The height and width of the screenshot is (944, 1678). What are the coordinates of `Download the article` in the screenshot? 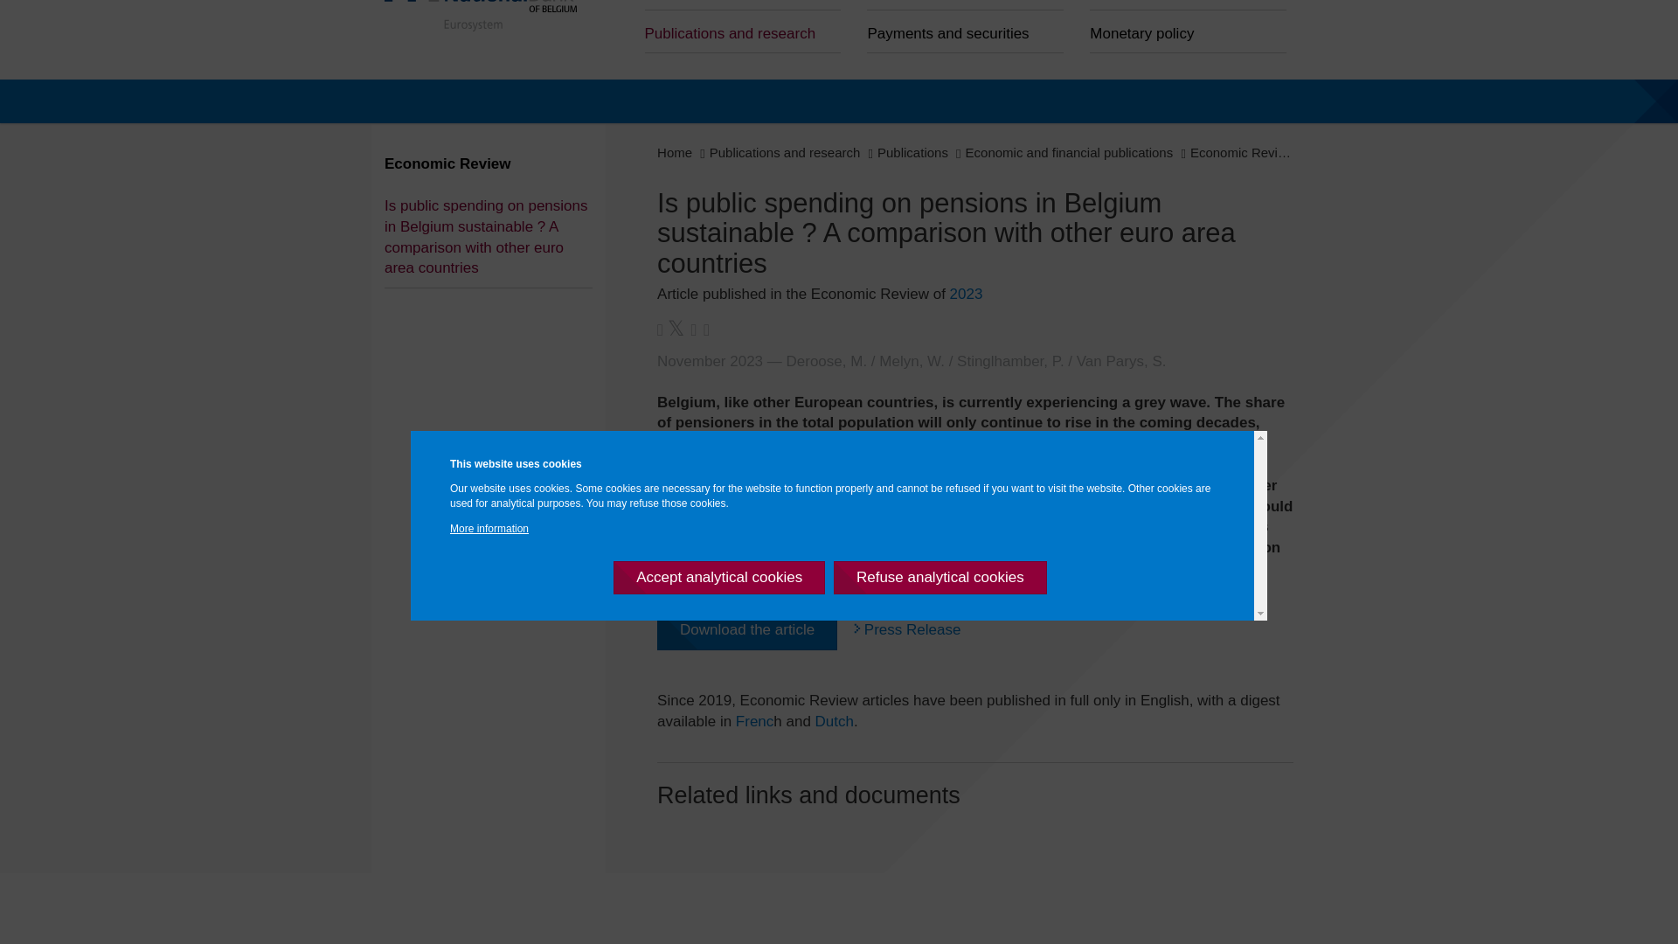 It's located at (740, 629).